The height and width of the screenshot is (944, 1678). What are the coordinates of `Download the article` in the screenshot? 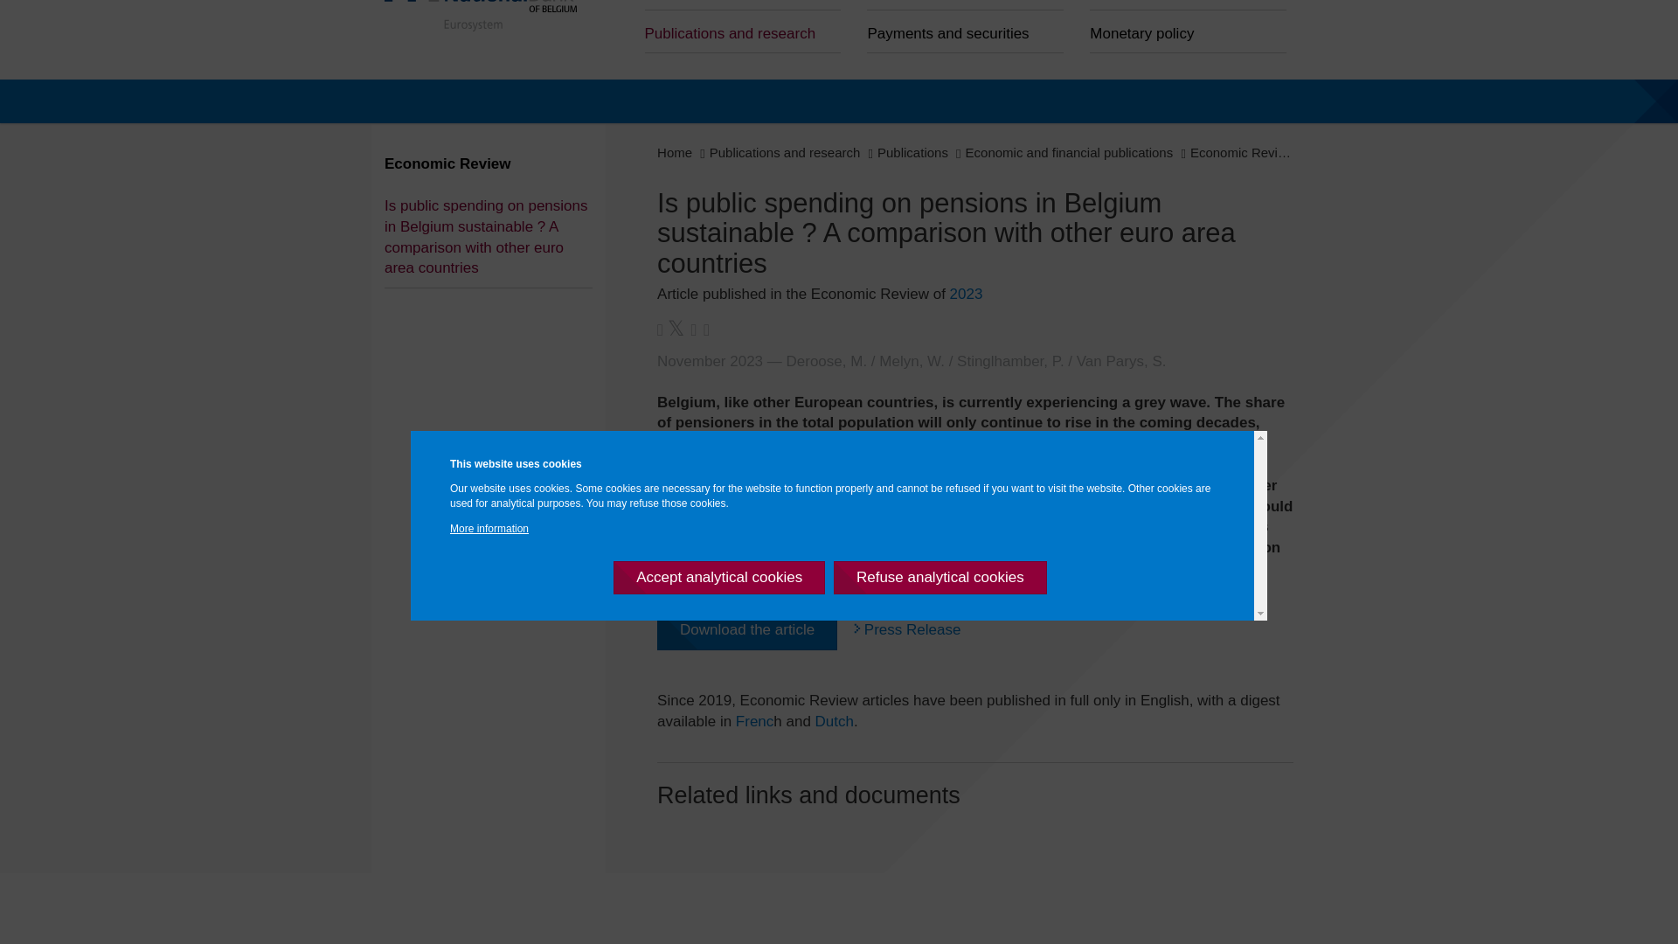 It's located at (740, 629).